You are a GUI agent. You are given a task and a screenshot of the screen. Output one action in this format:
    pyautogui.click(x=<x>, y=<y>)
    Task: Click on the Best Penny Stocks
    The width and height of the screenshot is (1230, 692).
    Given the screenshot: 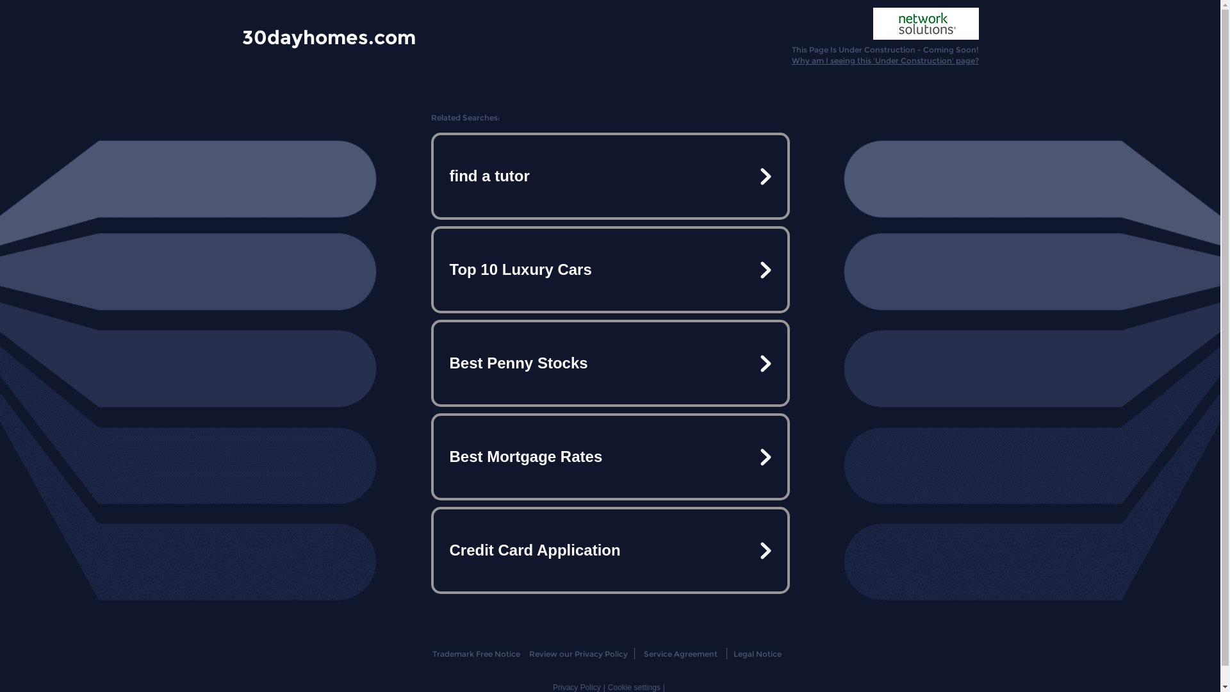 What is the action you would take?
    pyautogui.click(x=610, y=363)
    